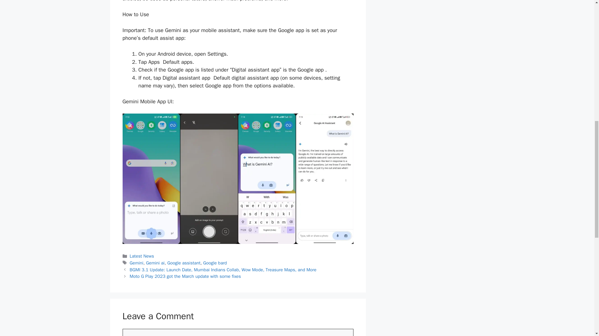  I want to click on Google bard, so click(215, 263).